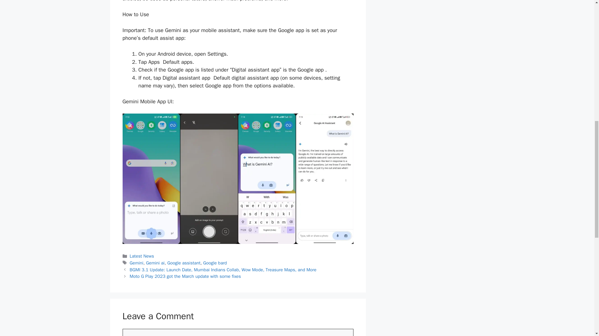  I want to click on Google bard, so click(215, 263).